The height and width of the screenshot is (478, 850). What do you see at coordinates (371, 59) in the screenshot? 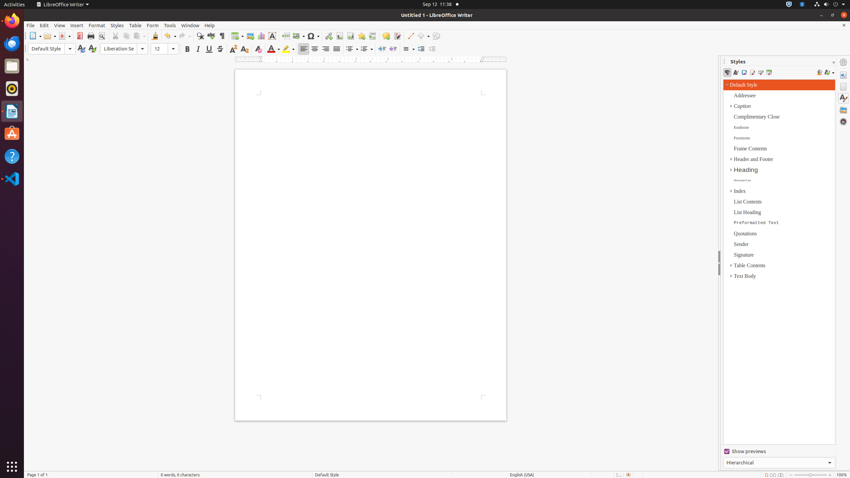
I see `Horizontal Ruler` at bounding box center [371, 59].